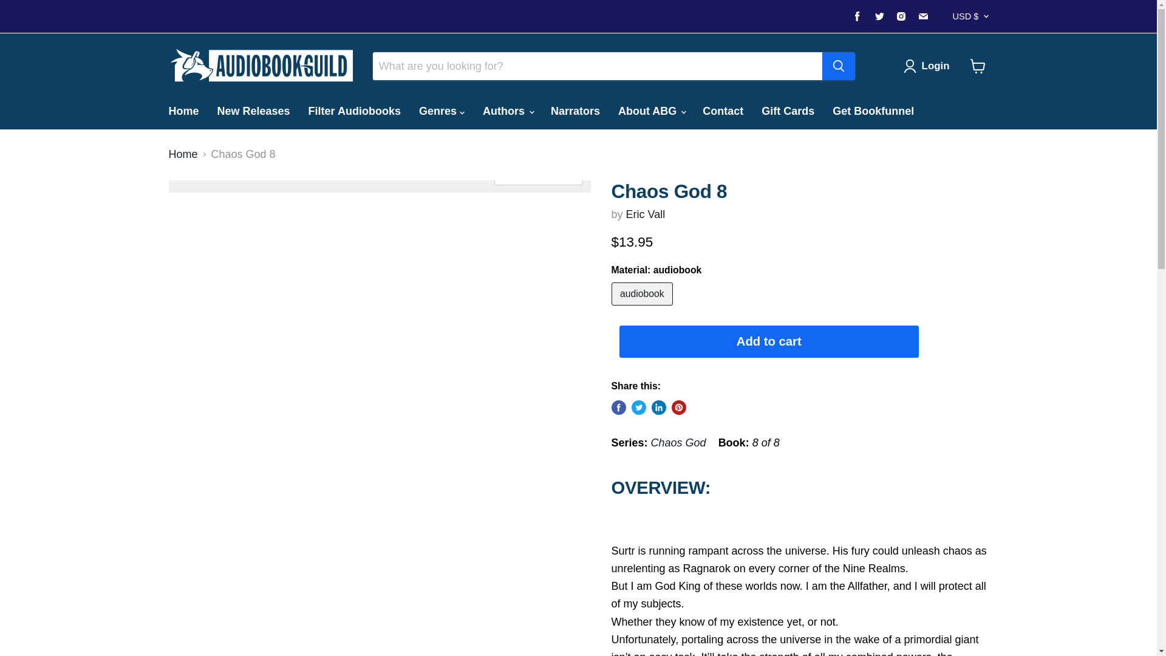 This screenshot has height=656, width=1166. What do you see at coordinates (901, 16) in the screenshot?
I see `Instagram` at bounding box center [901, 16].